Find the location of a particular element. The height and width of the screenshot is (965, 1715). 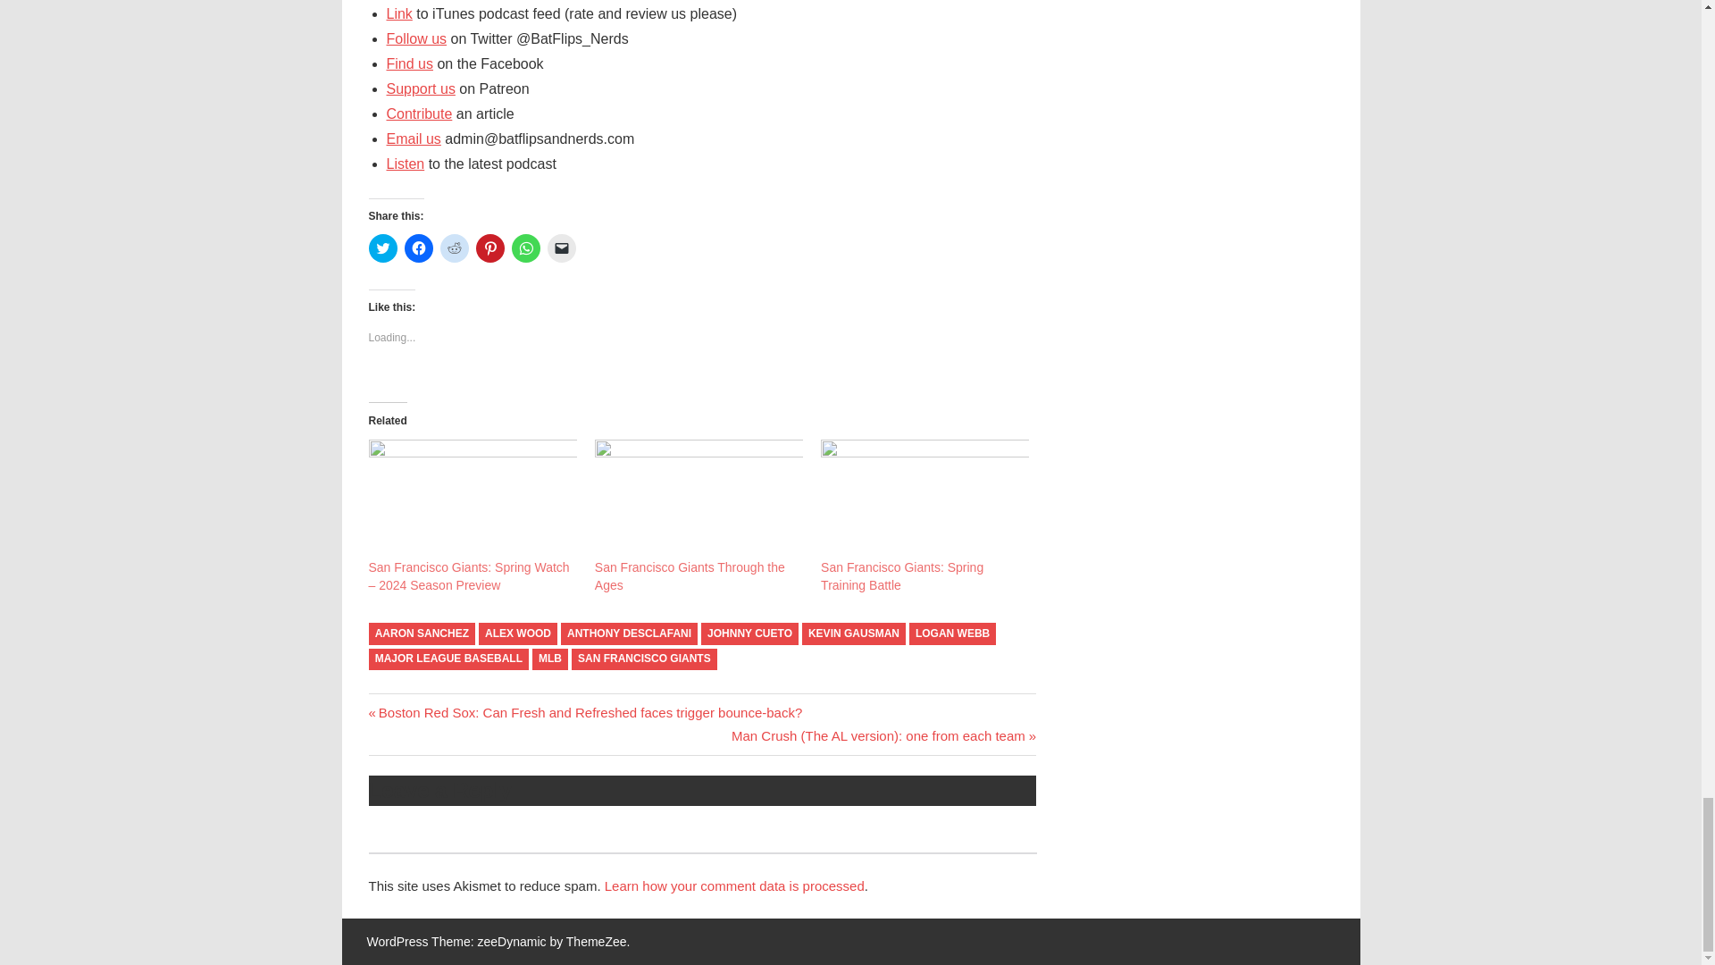

Click to share on Pinterest is located at coordinates (489, 248).